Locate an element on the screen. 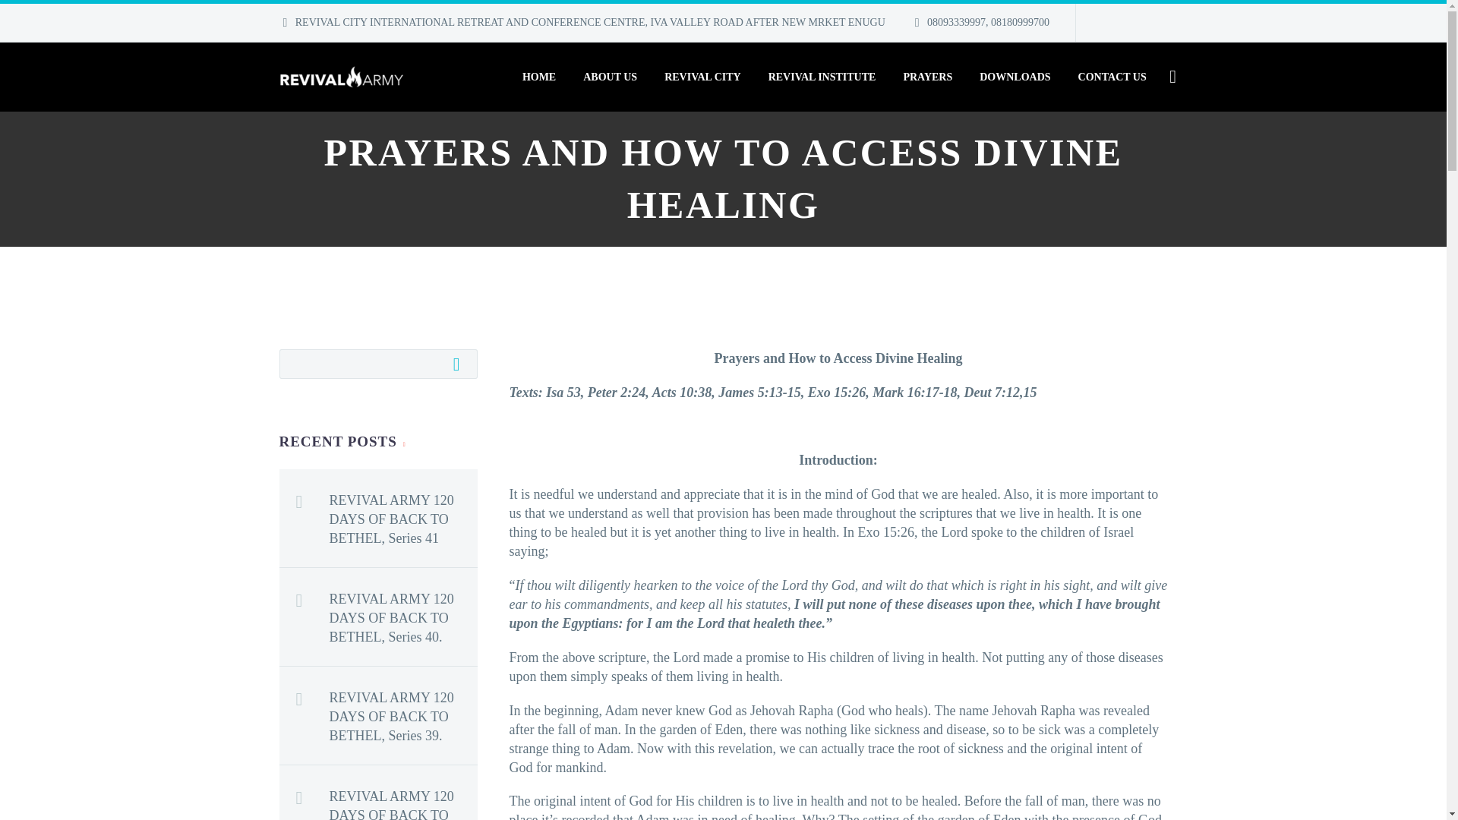  08093339997, 08180999700 is located at coordinates (989, 21).